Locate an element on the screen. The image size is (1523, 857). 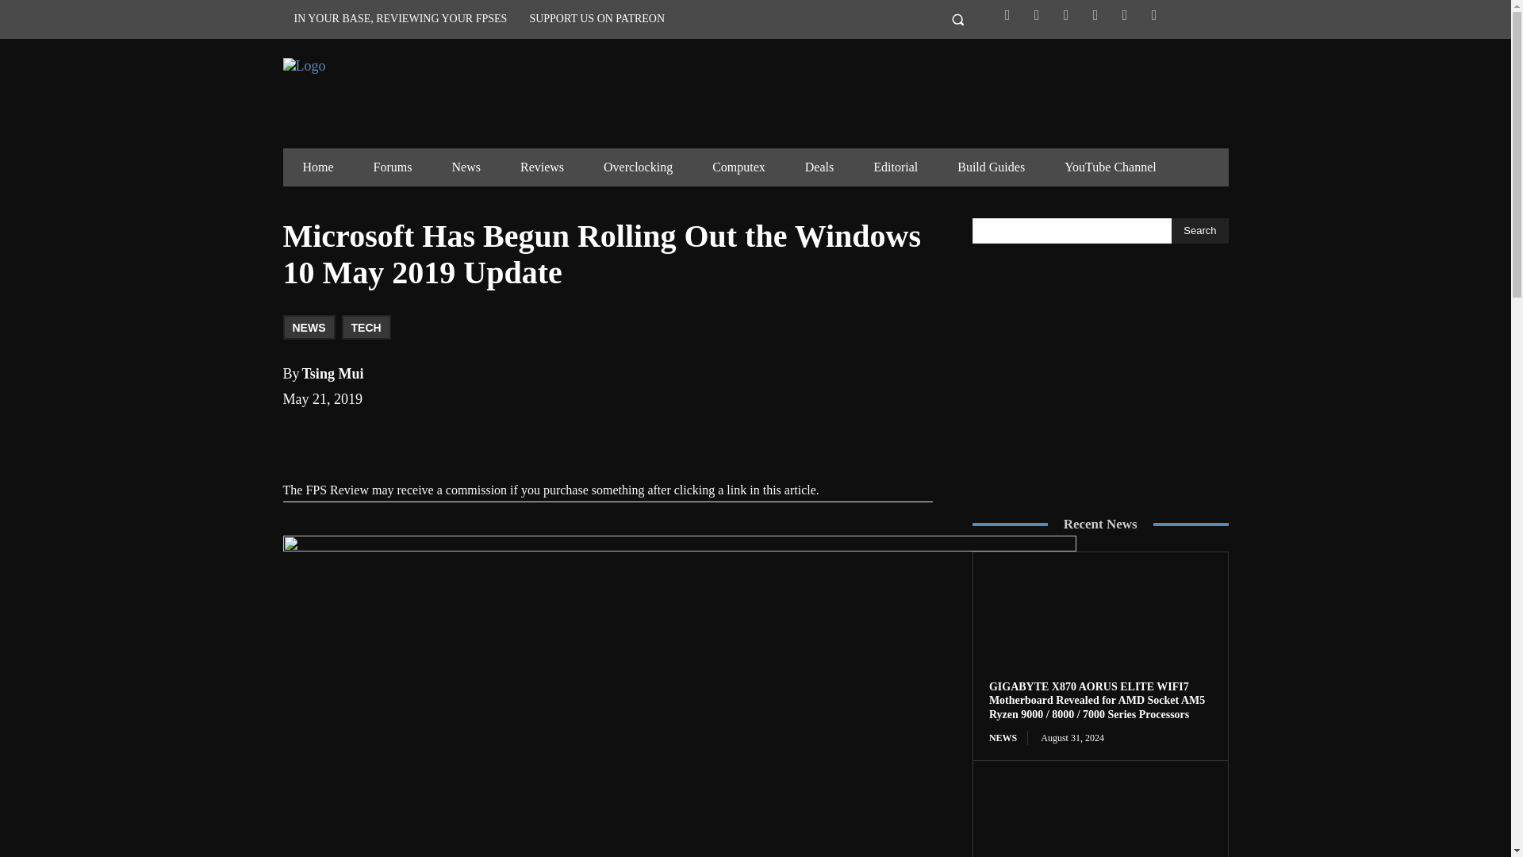
Facebook is located at coordinates (1007, 14).